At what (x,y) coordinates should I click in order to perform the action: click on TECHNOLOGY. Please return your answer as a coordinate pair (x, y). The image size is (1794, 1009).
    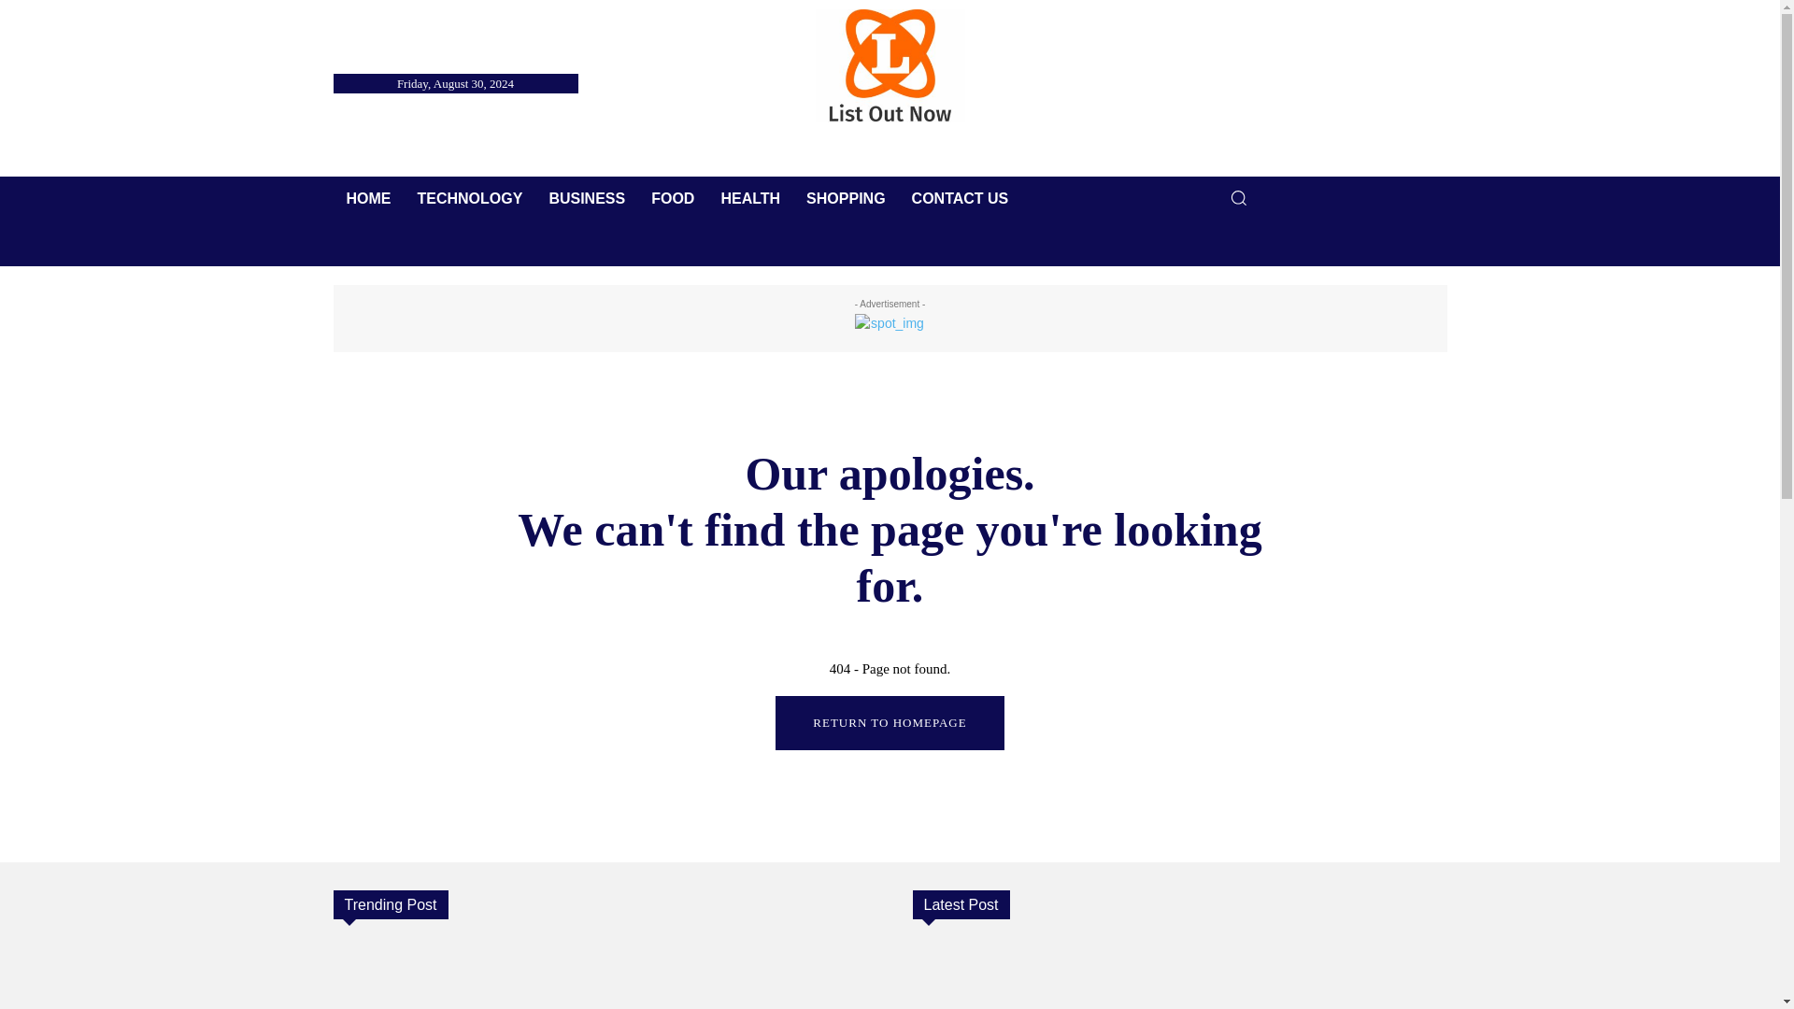
    Looking at the image, I should click on (469, 198).